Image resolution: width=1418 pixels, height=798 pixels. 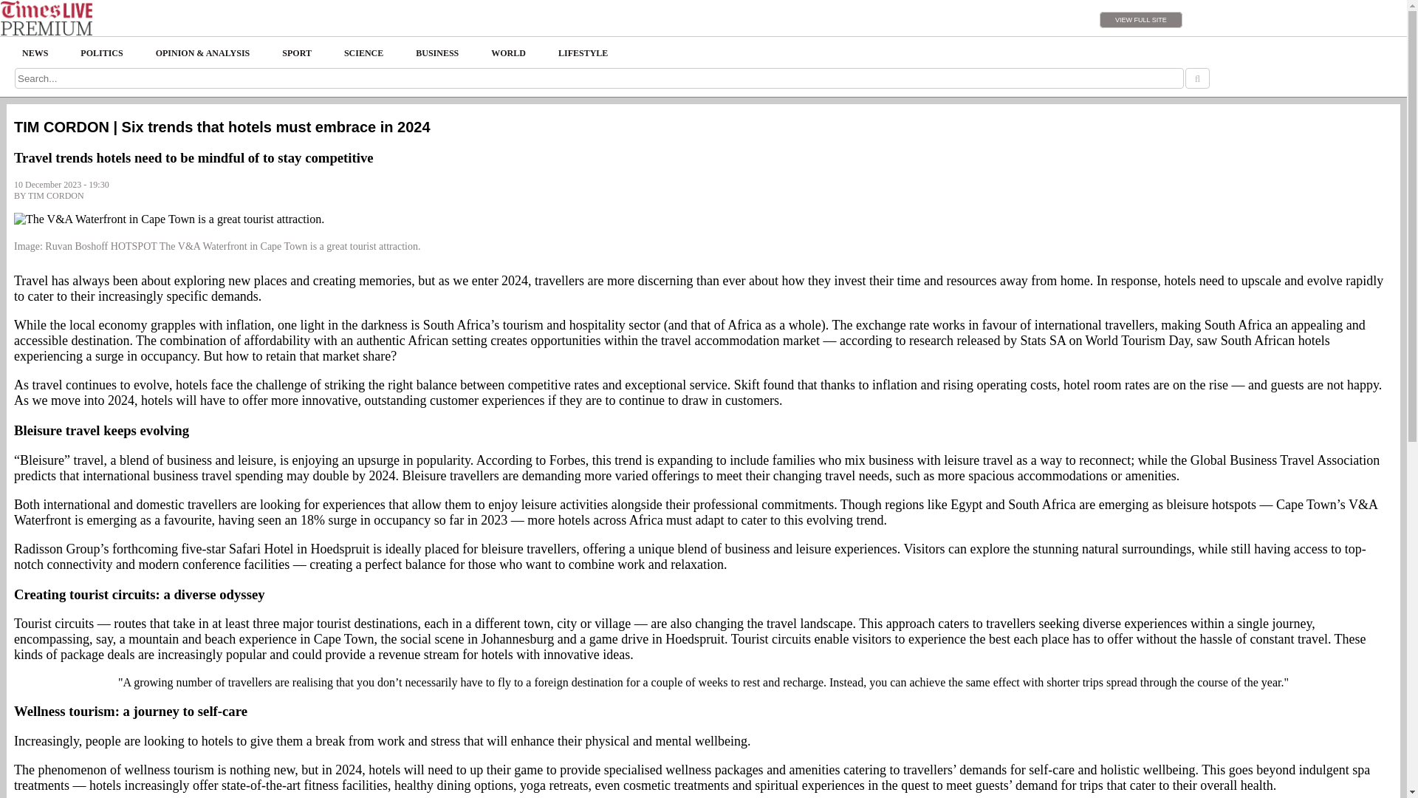 I want to click on SPORT, so click(x=297, y=53).